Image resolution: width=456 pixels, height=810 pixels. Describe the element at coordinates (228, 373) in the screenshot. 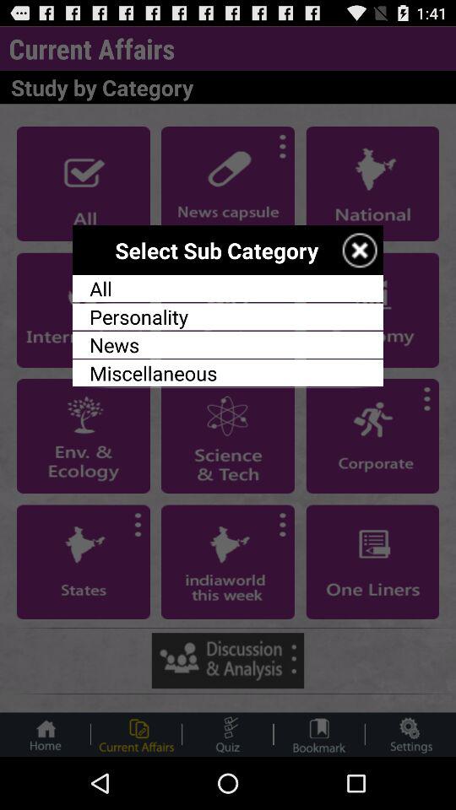

I see `click miscellaneous icon` at that location.